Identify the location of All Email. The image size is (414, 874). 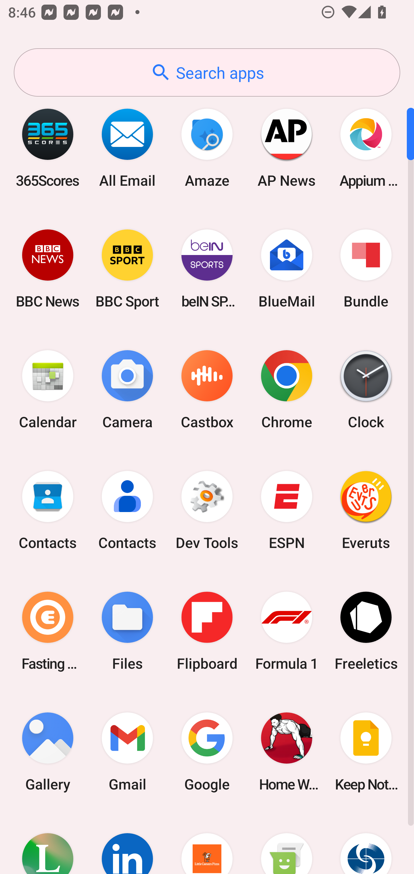
(127, 148).